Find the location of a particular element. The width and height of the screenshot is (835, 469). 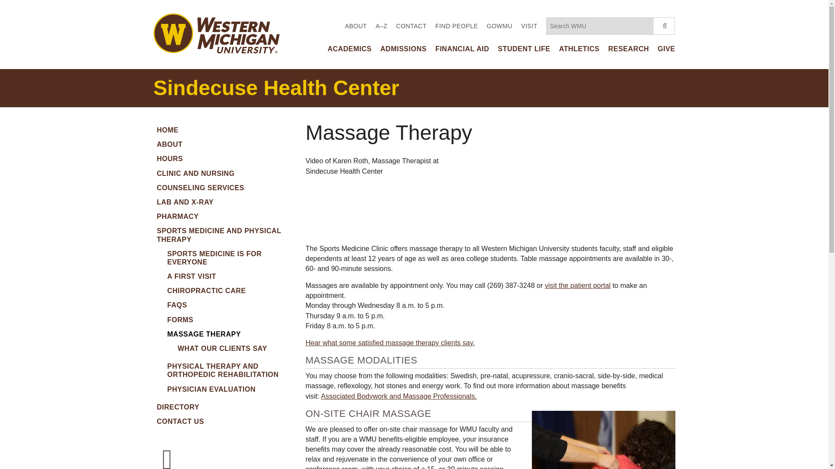

ABOUT is located at coordinates (356, 26).